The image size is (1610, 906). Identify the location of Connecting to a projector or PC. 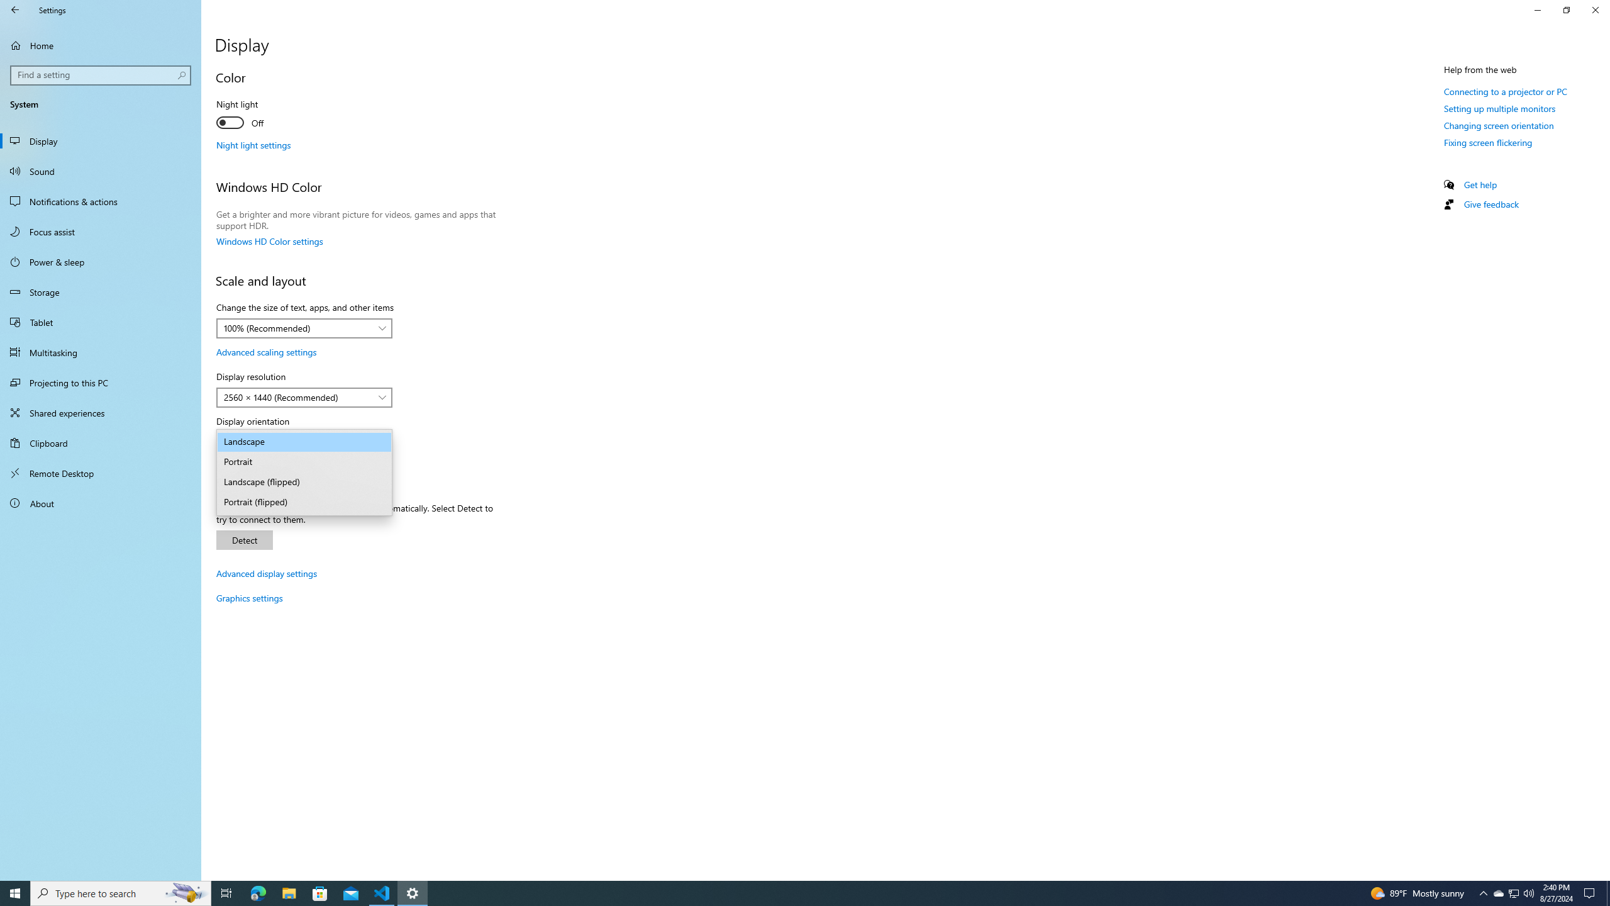
(253, 145).